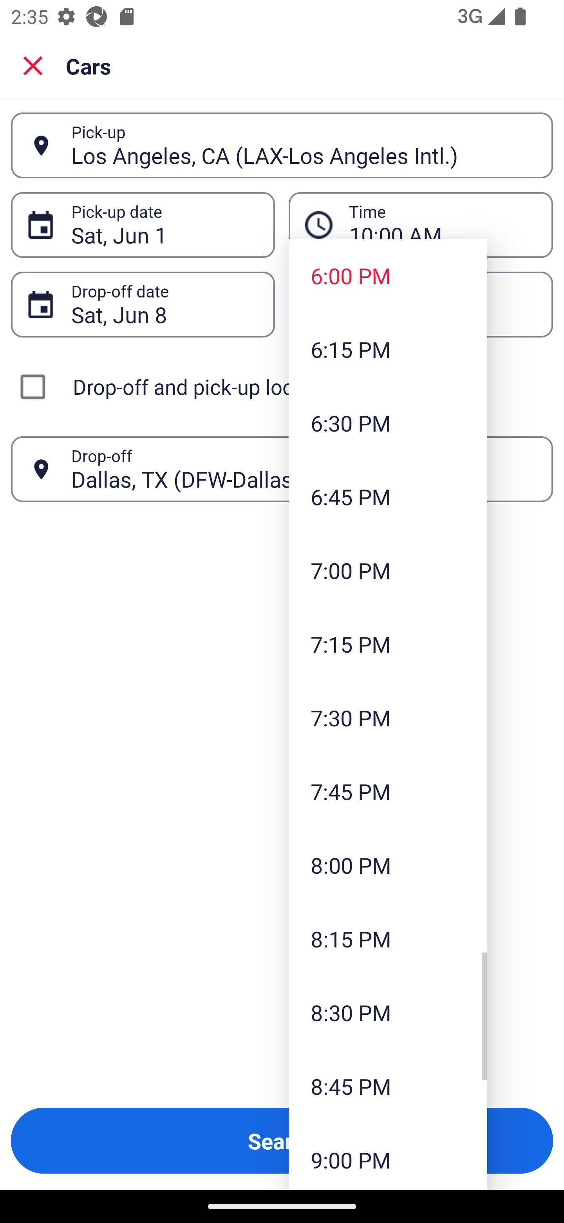  I want to click on 8:45 PM, so click(388, 1086).